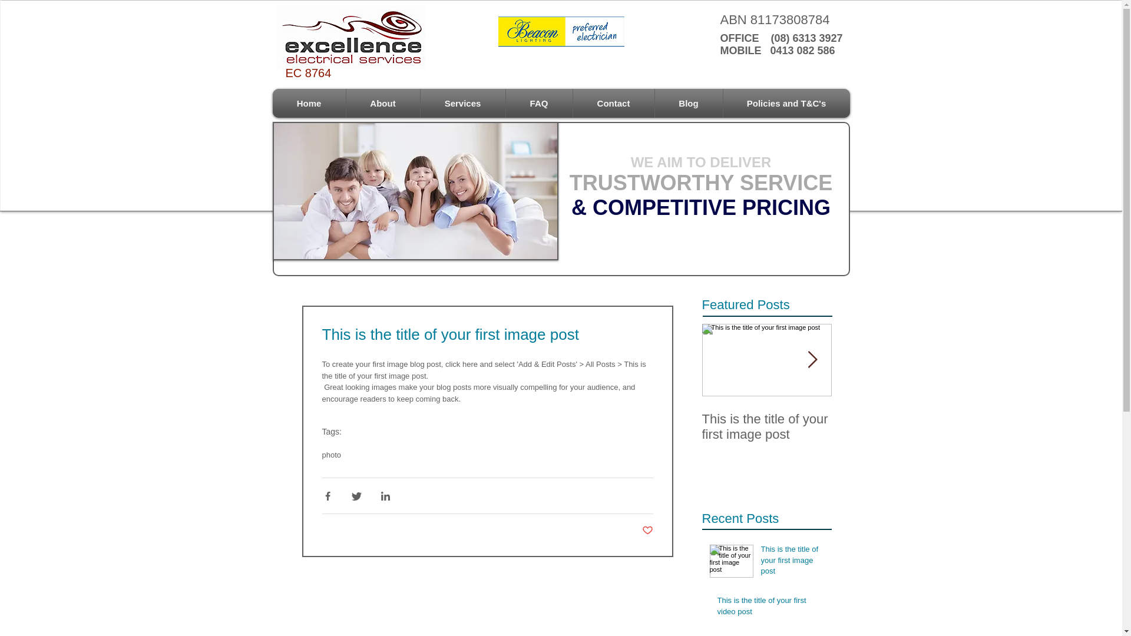  I want to click on photo, so click(331, 455).